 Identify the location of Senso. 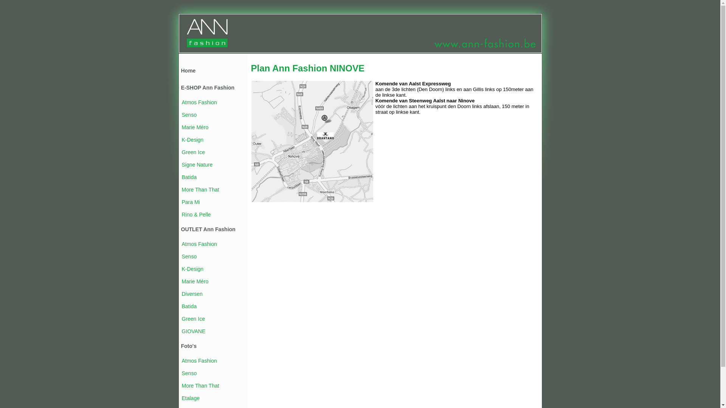
(189, 115).